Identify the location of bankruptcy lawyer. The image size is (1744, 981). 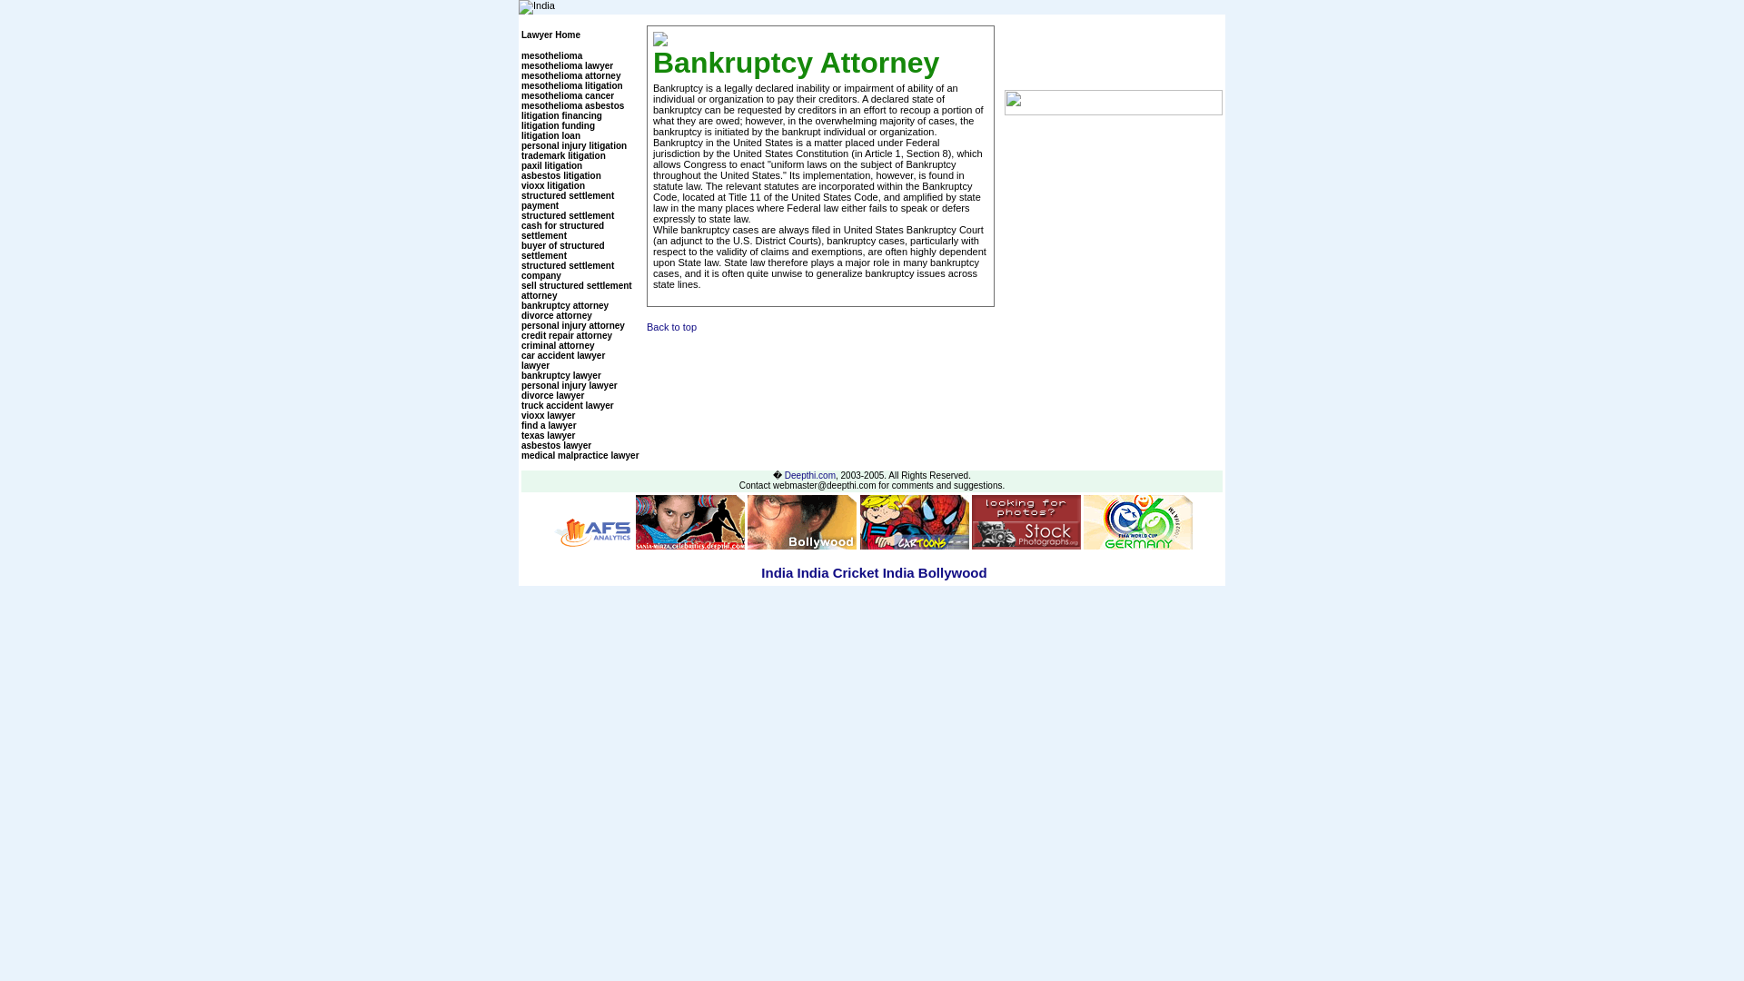
(561, 376).